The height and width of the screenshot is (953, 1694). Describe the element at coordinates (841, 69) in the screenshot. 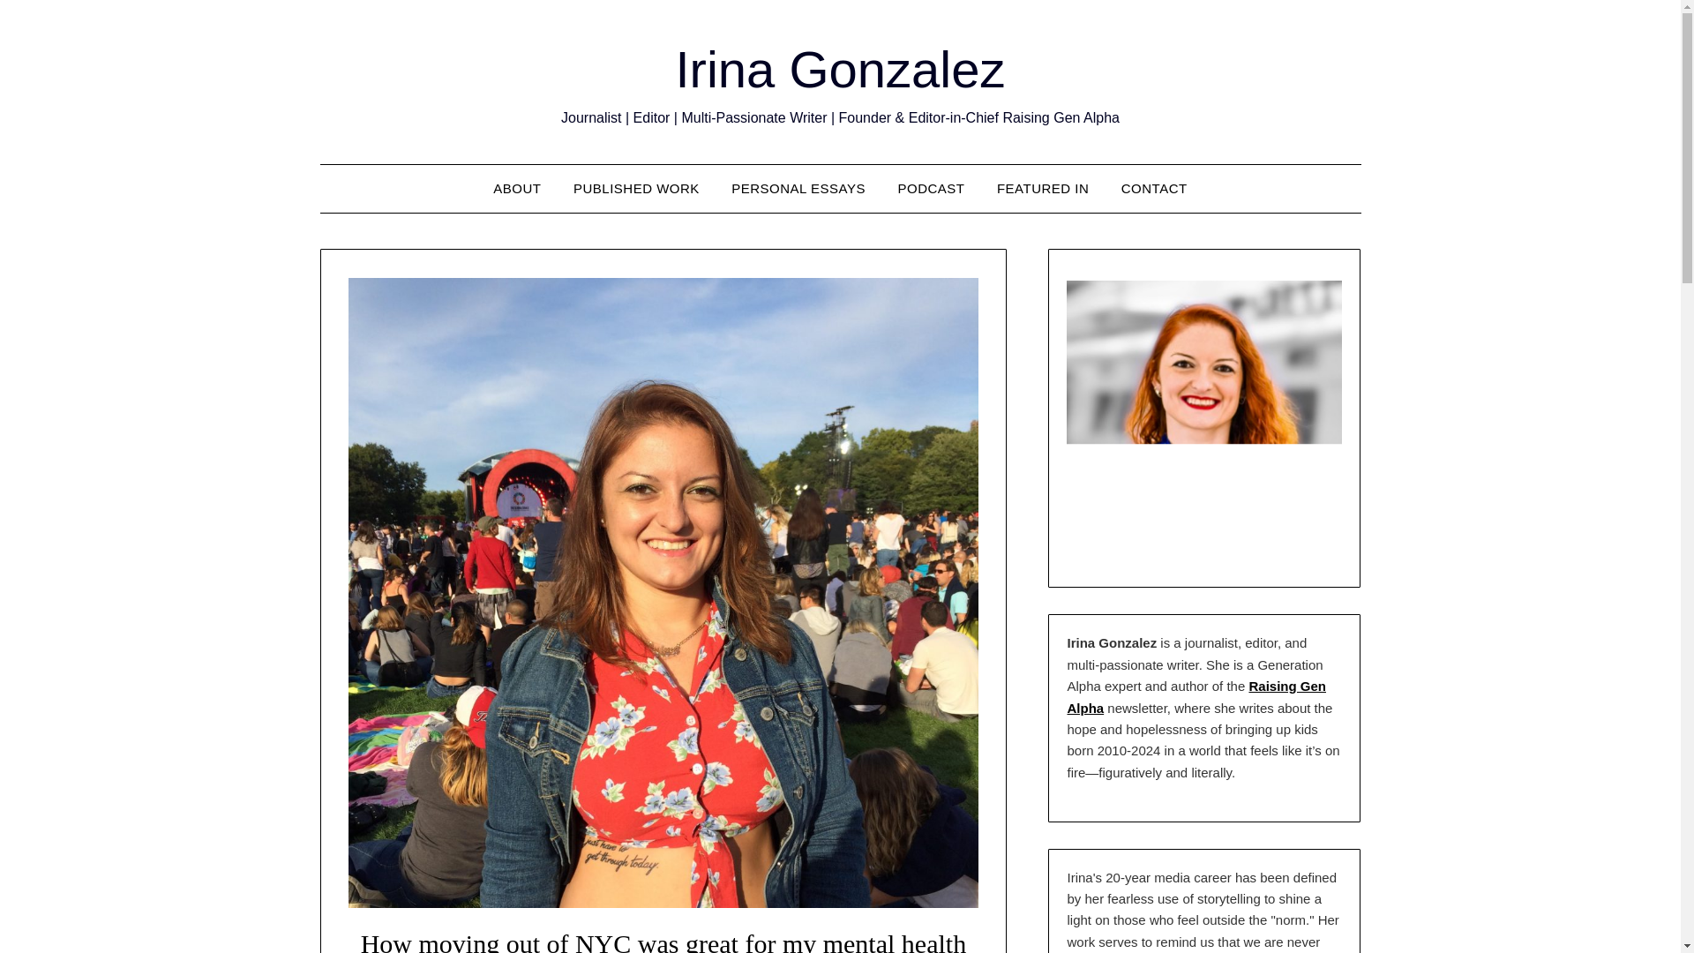

I see `Irina Gonzalez` at that location.